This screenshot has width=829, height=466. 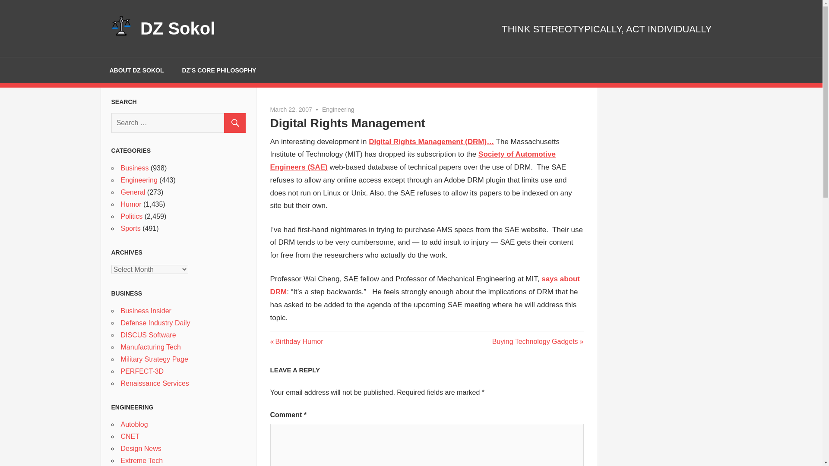 I want to click on says about DRM, so click(x=425, y=285).